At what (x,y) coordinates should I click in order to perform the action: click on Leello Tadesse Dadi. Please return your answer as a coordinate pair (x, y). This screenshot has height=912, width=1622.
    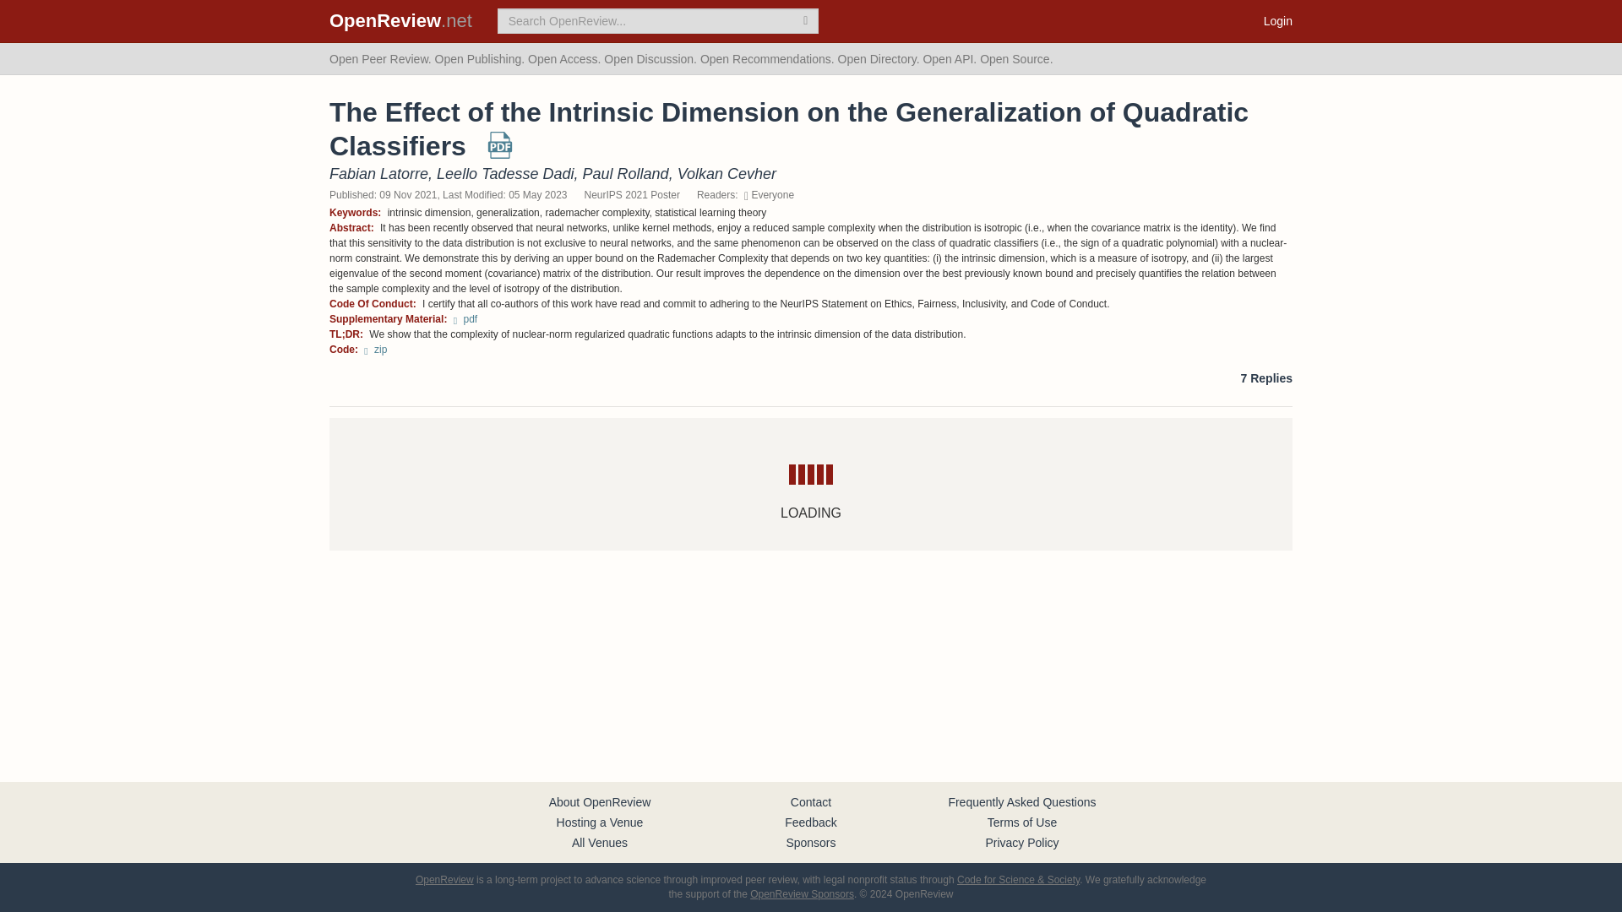
    Looking at the image, I should click on (505, 174).